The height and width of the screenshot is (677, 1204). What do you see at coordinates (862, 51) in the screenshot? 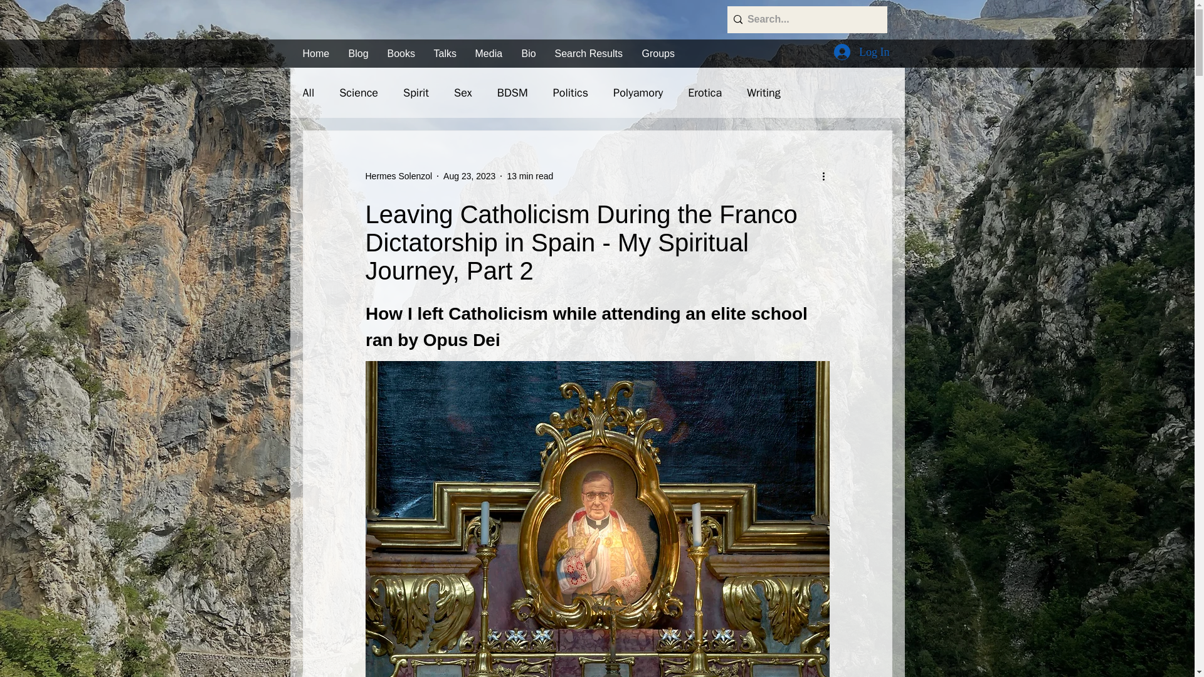
I see `Log In` at bounding box center [862, 51].